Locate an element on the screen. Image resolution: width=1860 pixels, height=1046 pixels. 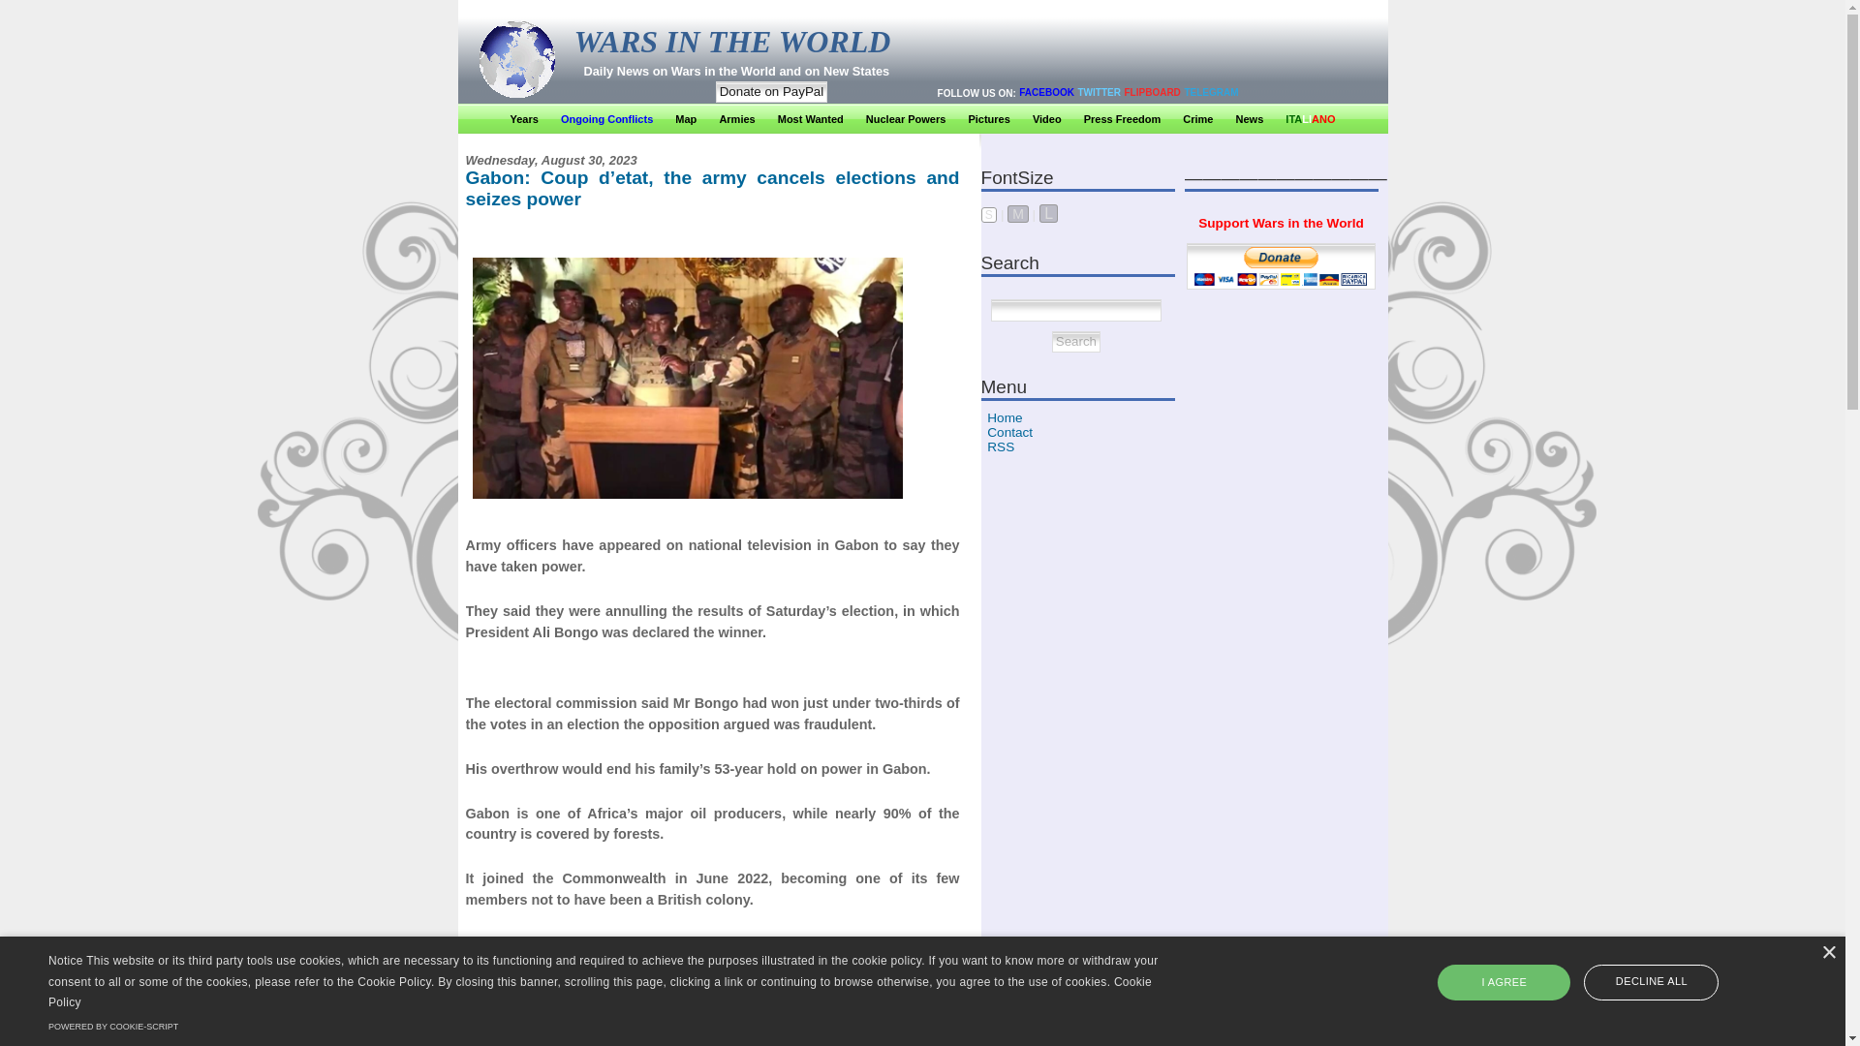
Ongoing Conflicts is located at coordinates (606, 118).